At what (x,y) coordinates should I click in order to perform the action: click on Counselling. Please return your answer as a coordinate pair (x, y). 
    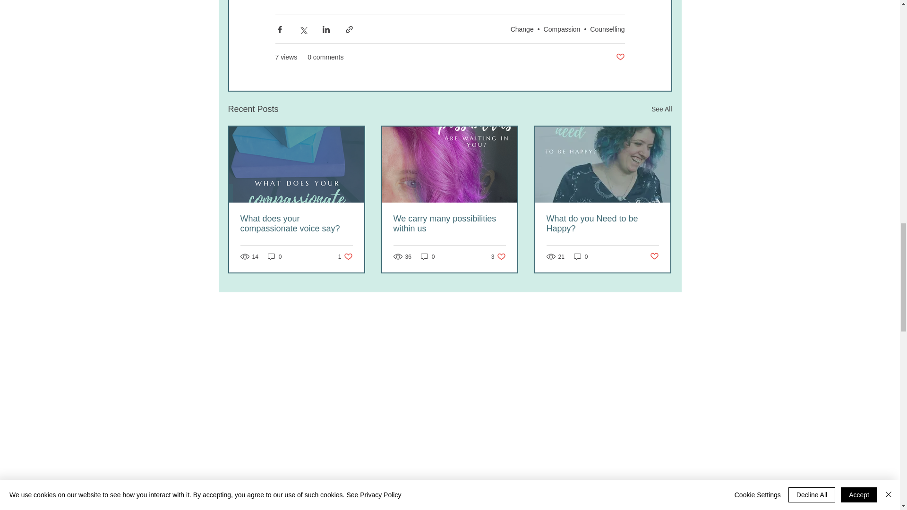
    Looking at the image, I should click on (296, 223).